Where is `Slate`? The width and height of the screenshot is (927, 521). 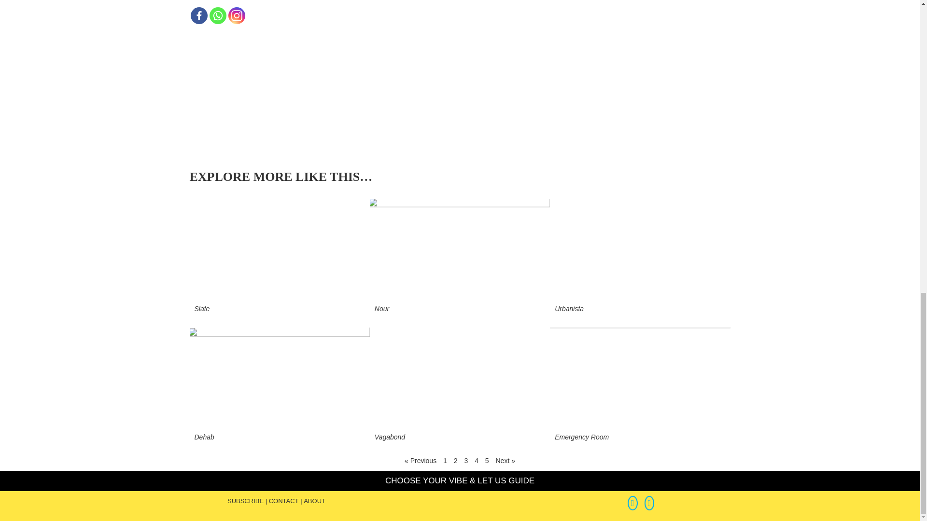 Slate is located at coordinates (201, 309).